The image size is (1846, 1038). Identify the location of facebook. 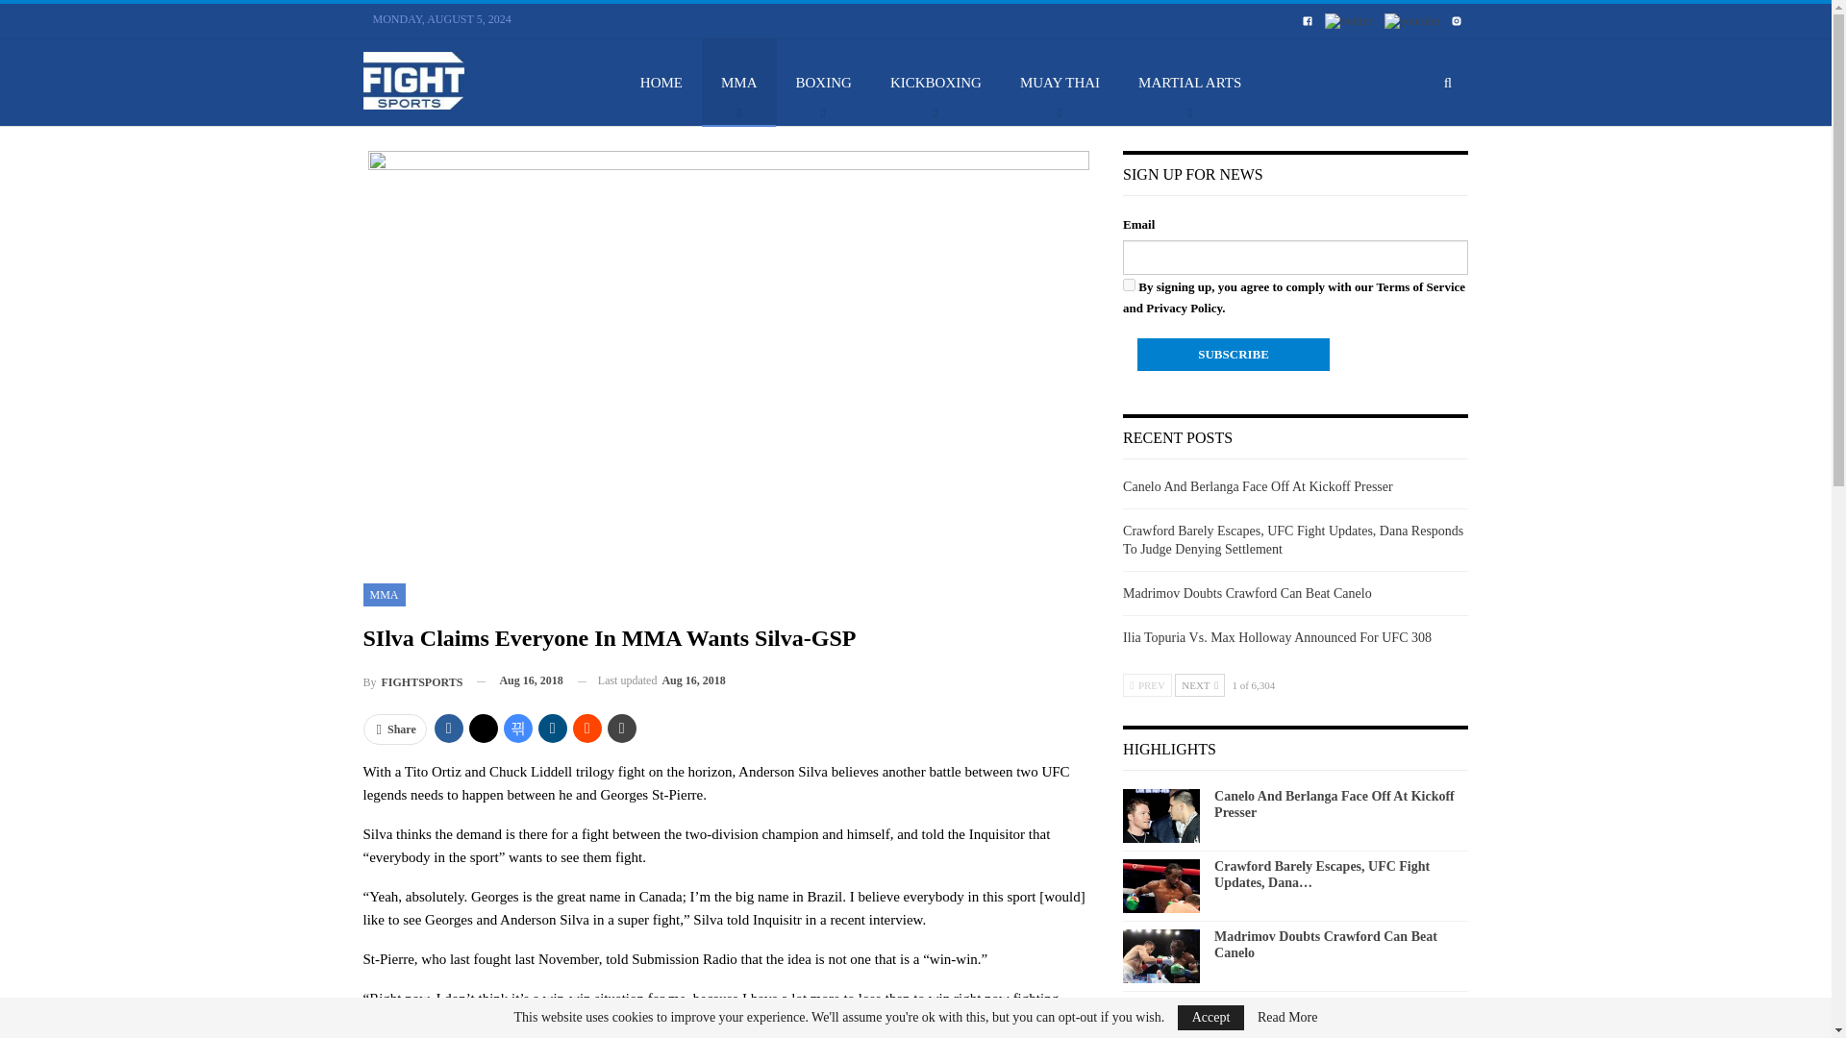
(1308, 19).